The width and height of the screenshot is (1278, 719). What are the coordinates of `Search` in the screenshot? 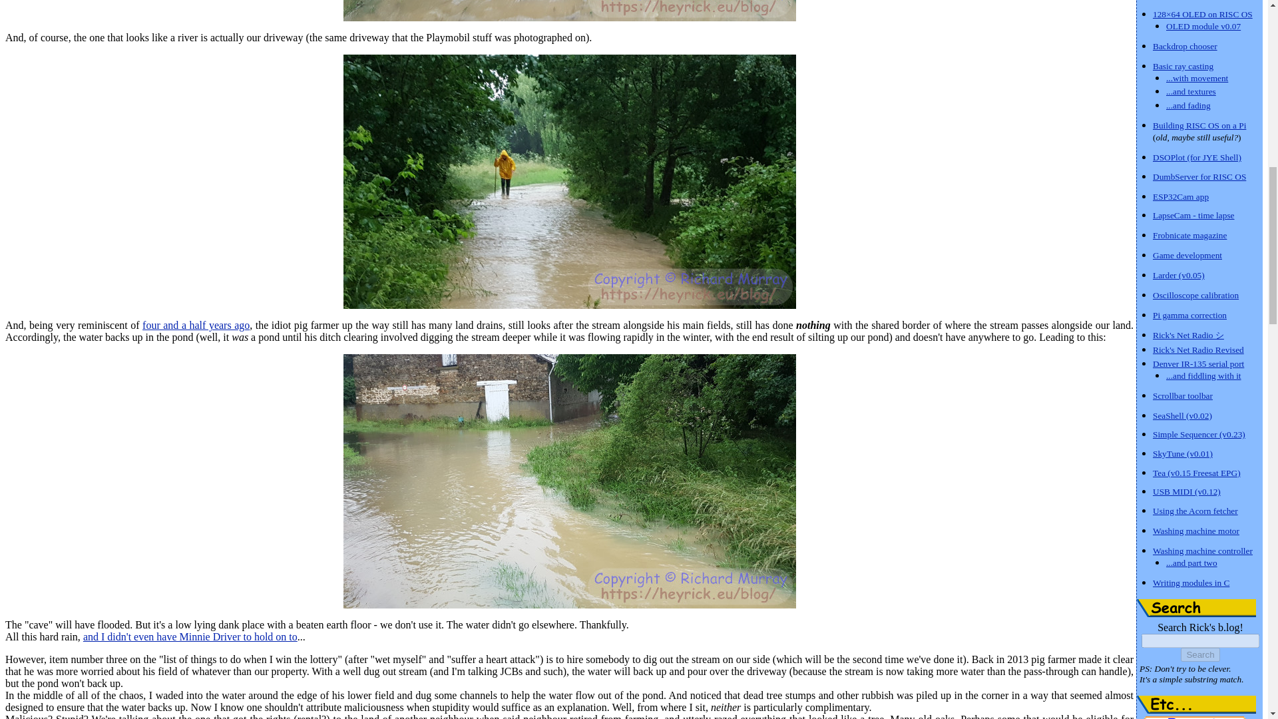 It's located at (1199, 654).